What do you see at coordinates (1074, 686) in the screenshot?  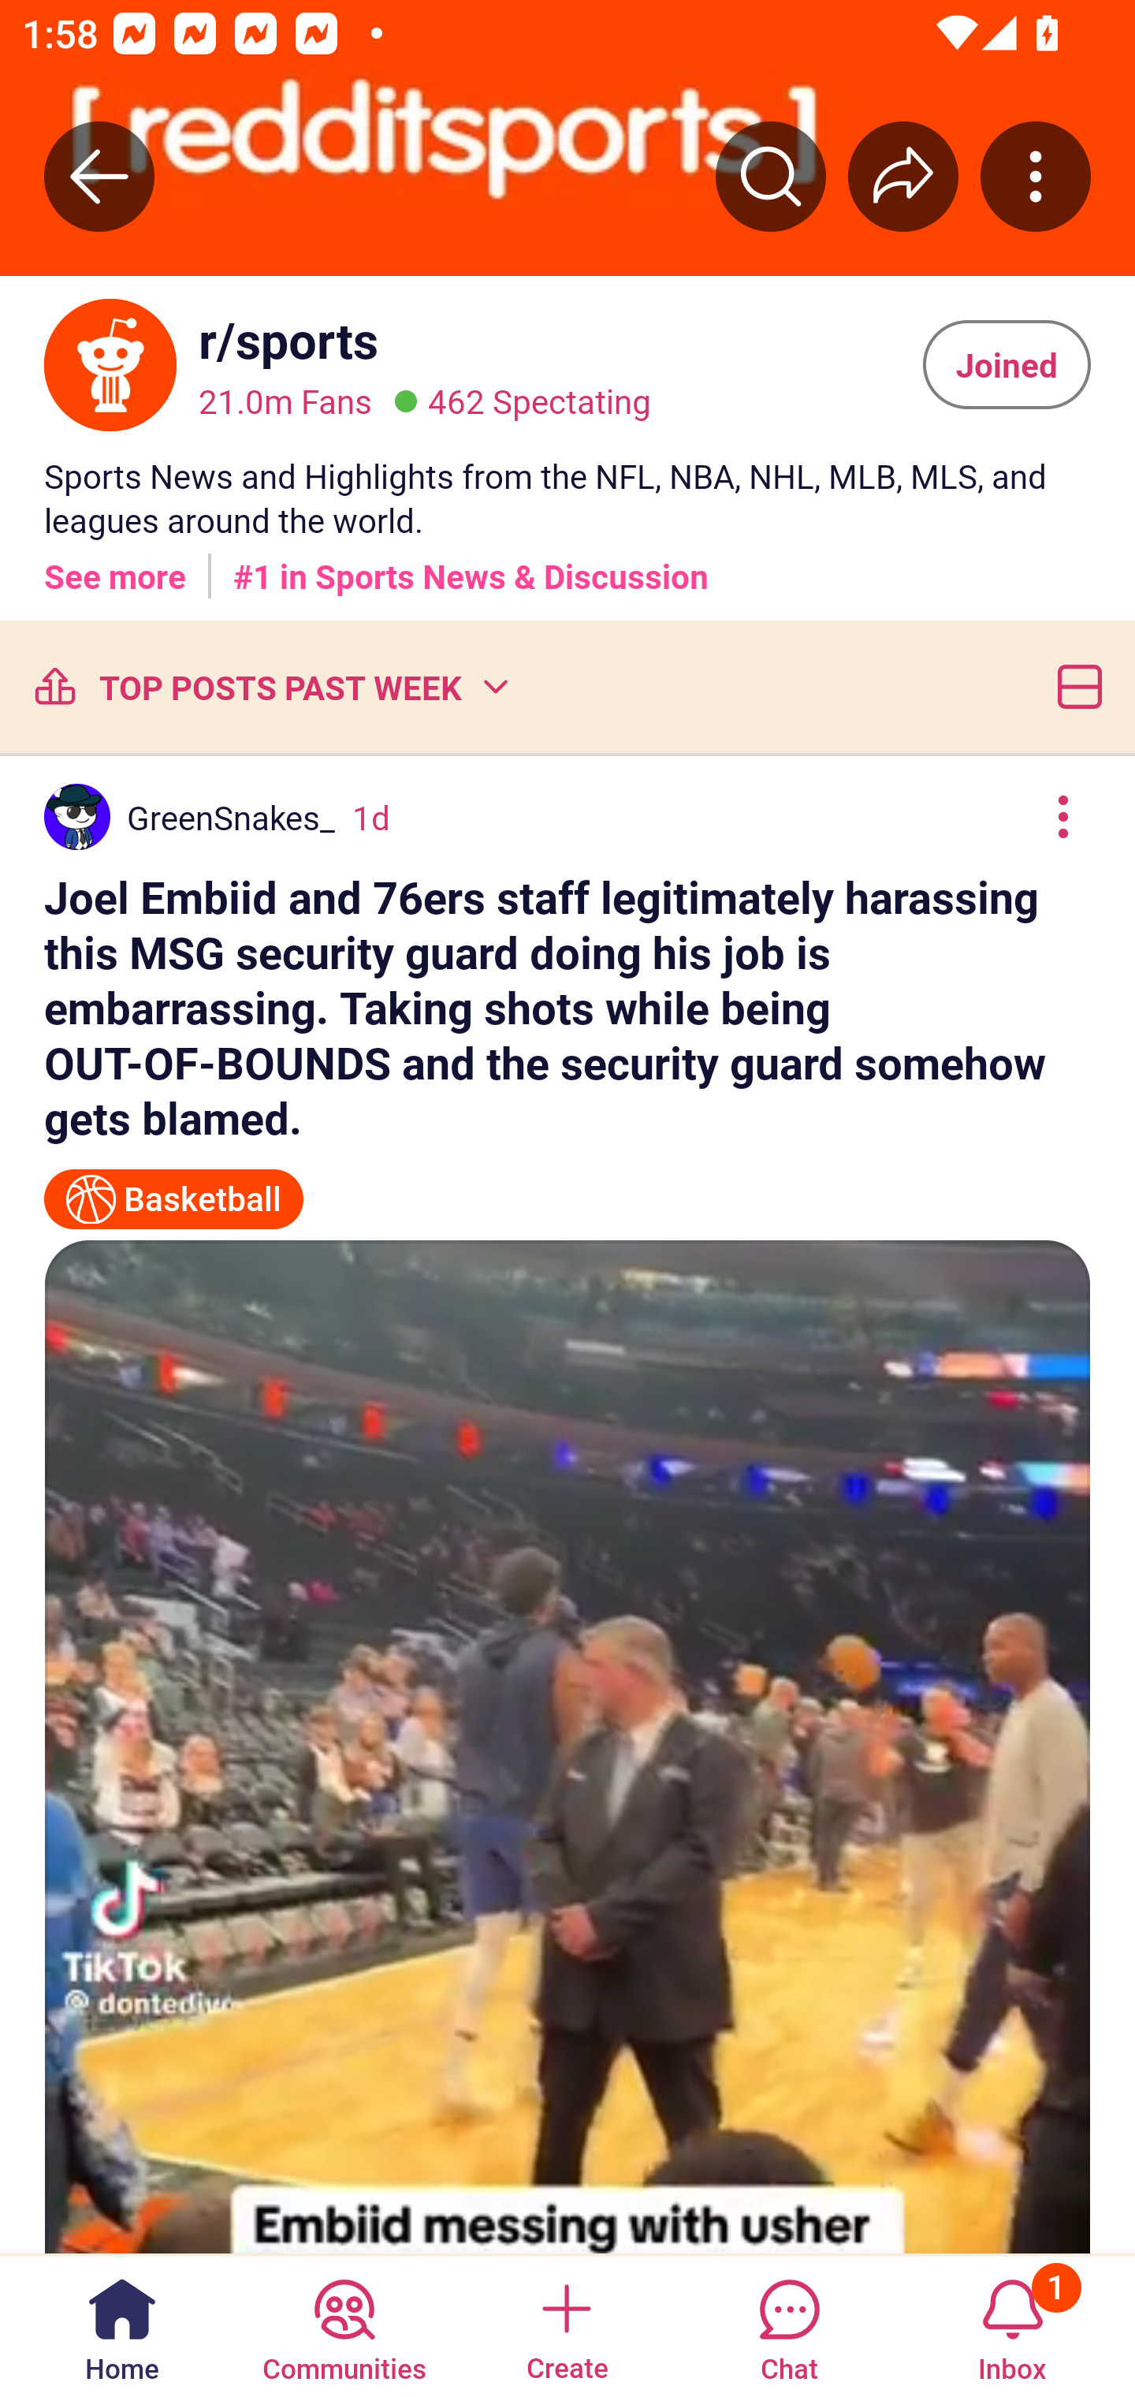 I see `Card` at bounding box center [1074, 686].